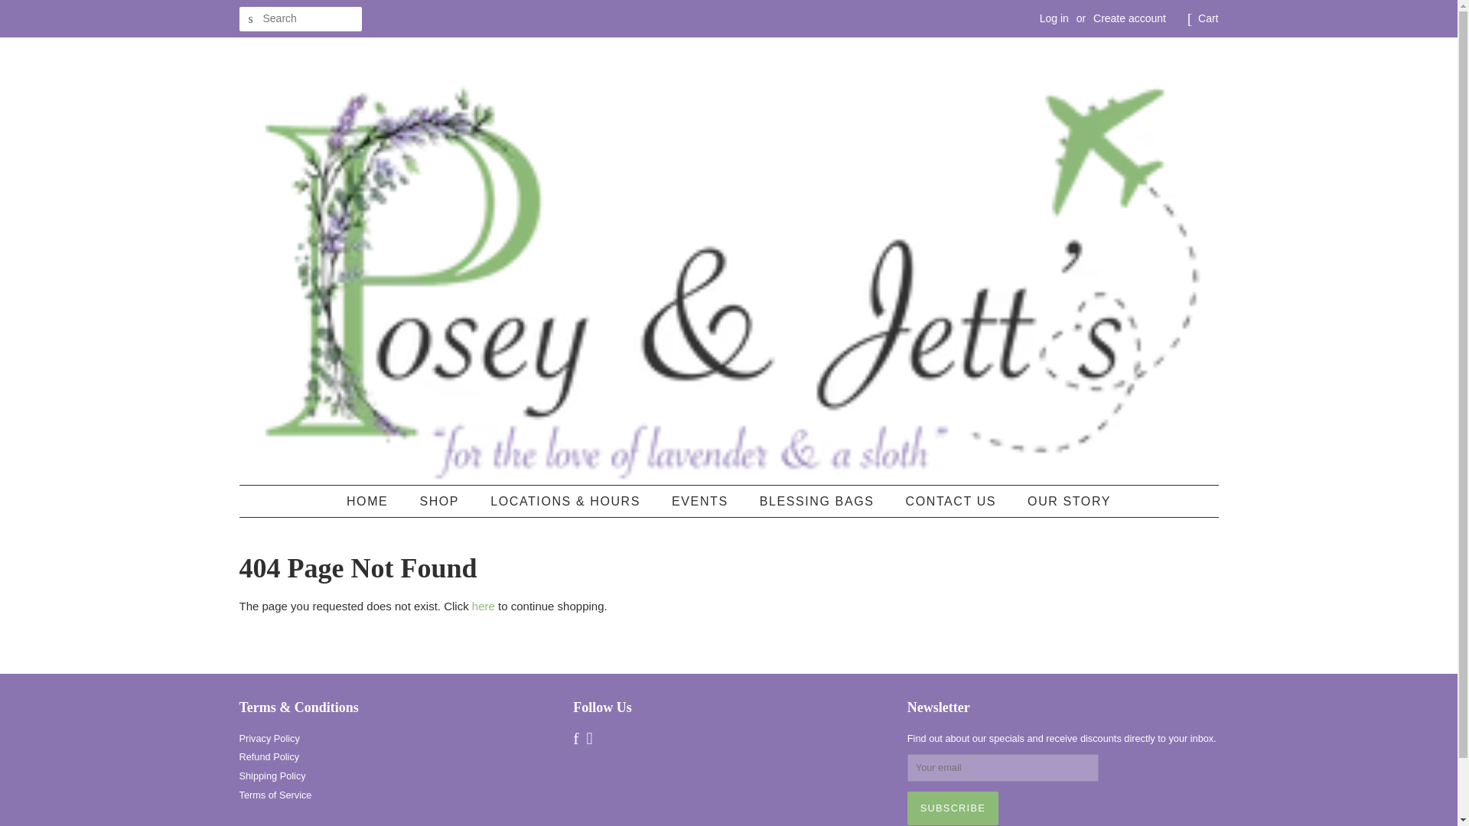 This screenshot has width=1469, height=826. What do you see at coordinates (269, 756) in the screenshot?
I see `Refund Policy` at bounding box center [269, 756].